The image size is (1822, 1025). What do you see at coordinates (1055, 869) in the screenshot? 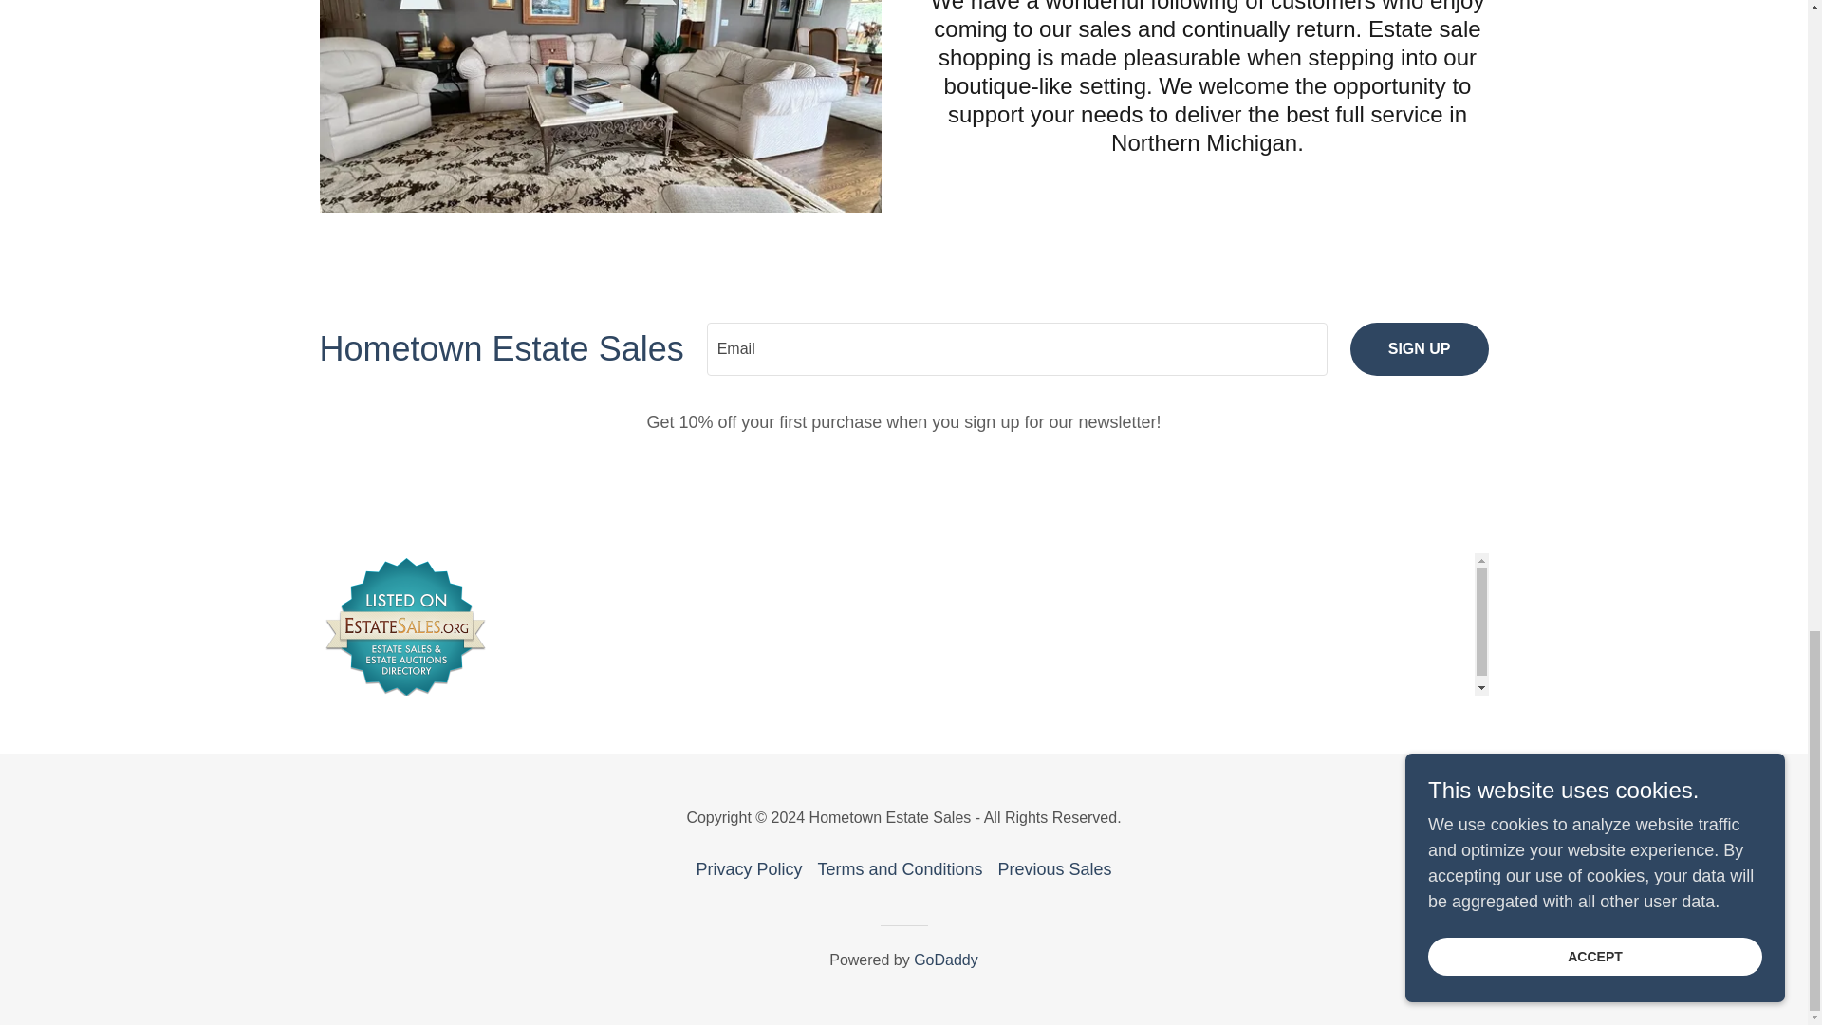
I see `Previous Sales` at bounding box center [1055, 869].